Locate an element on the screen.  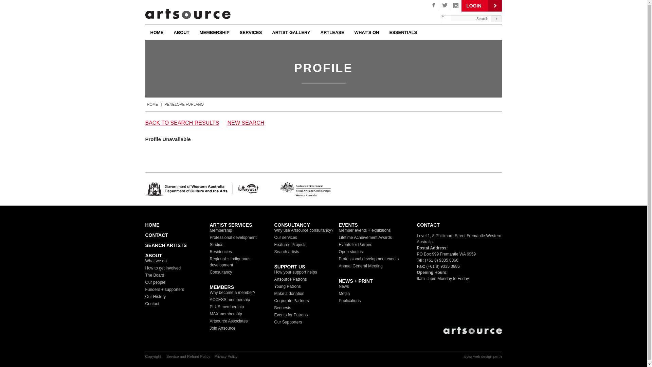
Professional development is located at coordinates (233, 238).